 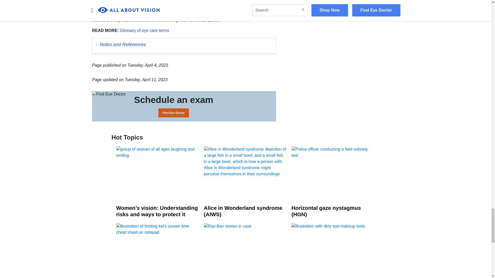 I want to click on Glossary of eye care terms, so click(x=144, y=30).